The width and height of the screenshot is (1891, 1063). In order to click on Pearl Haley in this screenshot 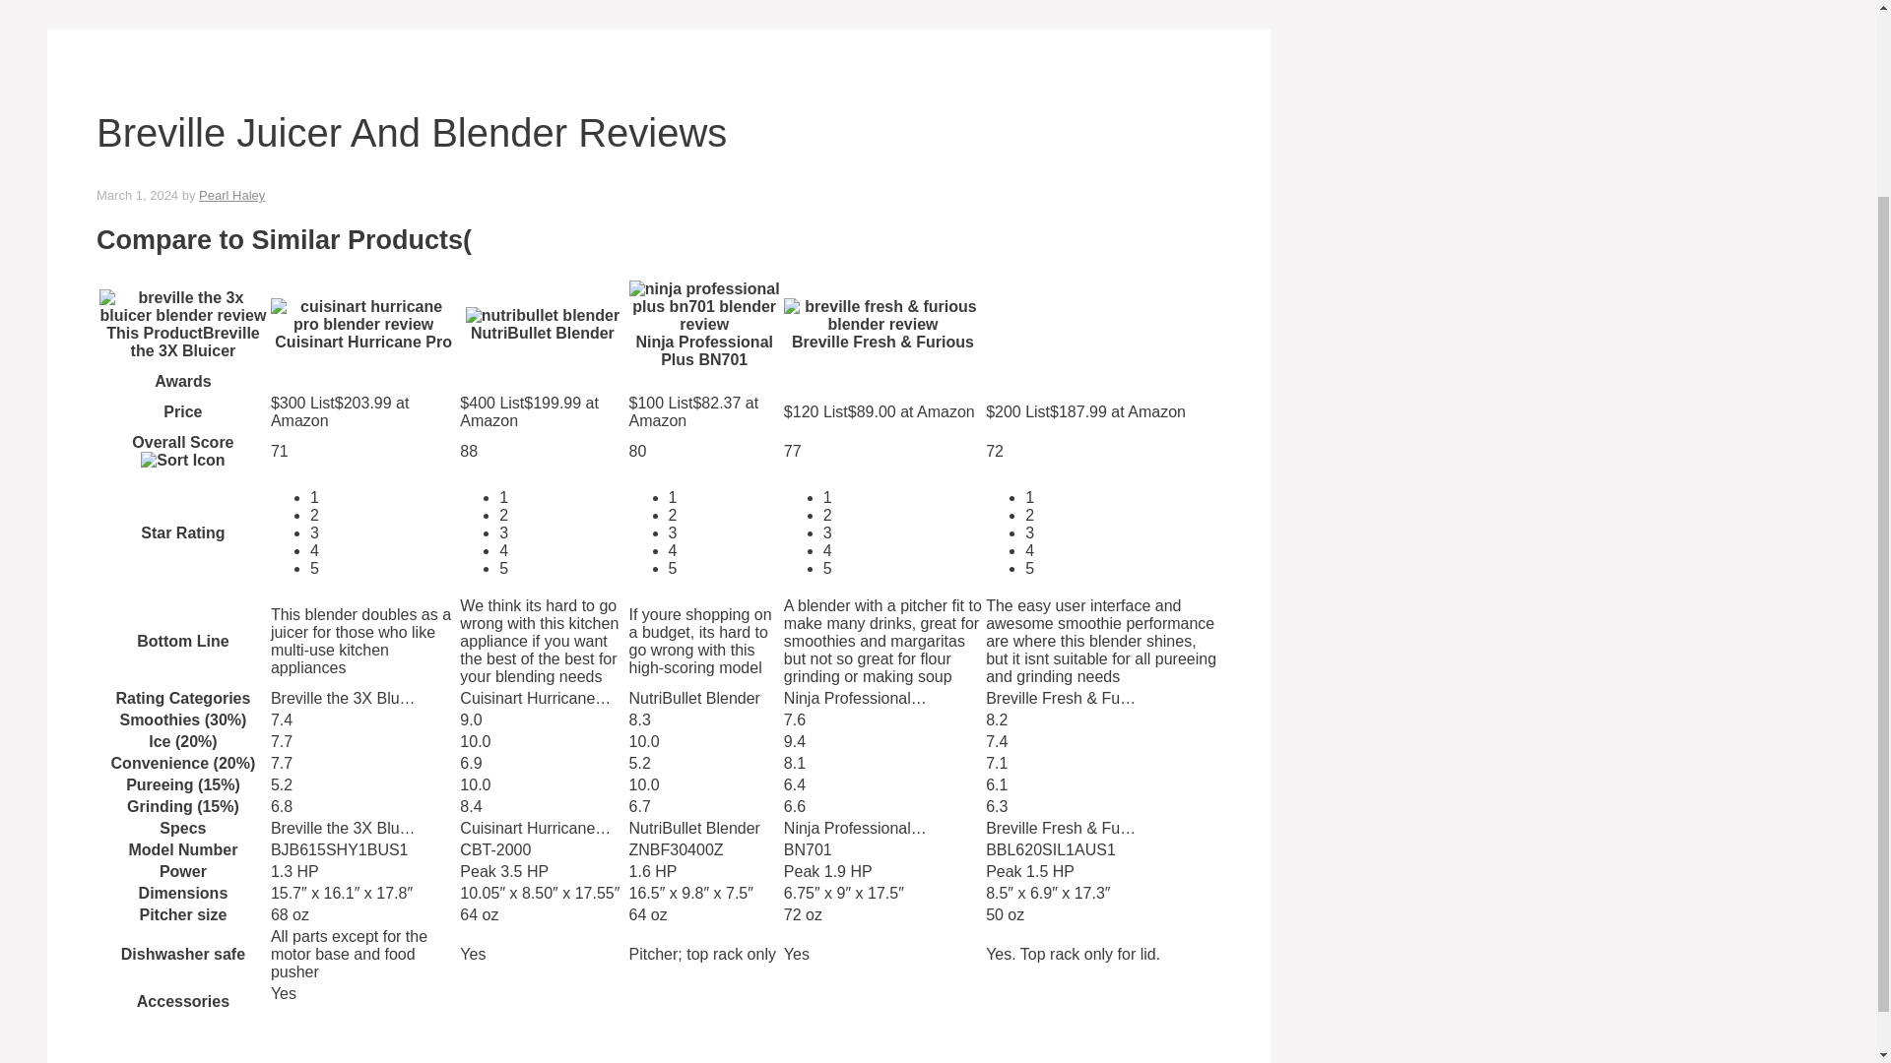, I will do `click(230, 195)`.